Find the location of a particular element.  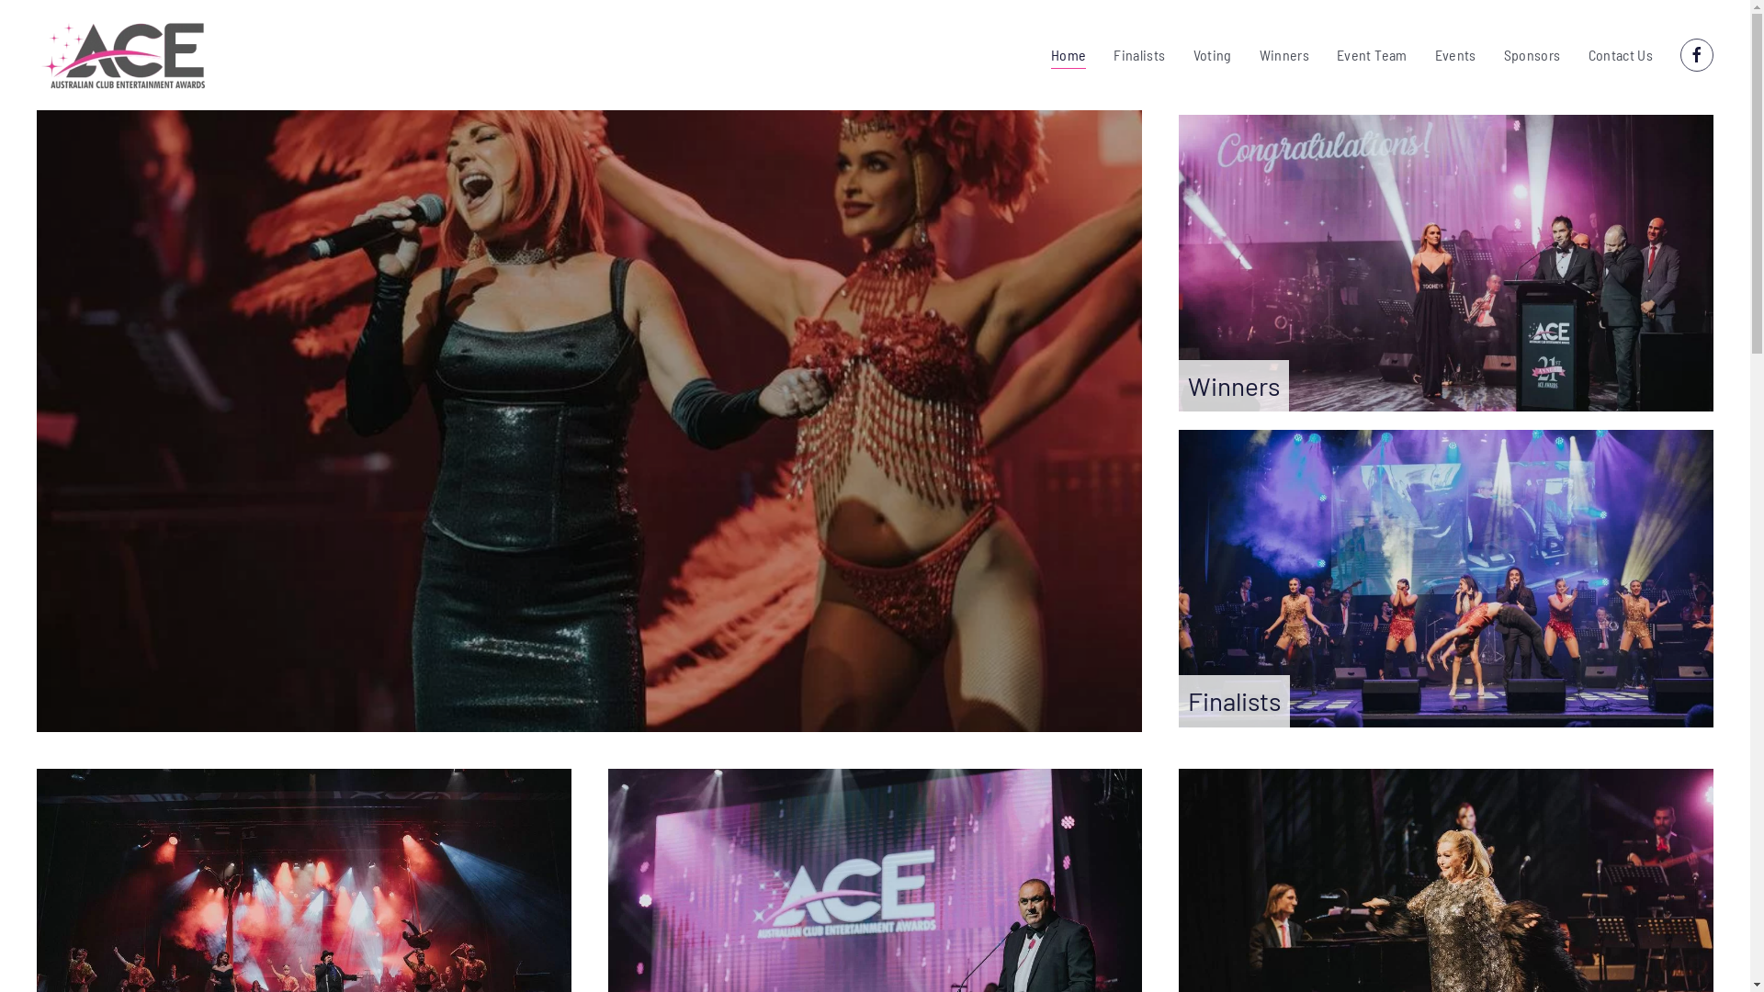

Contact Us is located at coordinates (1621, 55).